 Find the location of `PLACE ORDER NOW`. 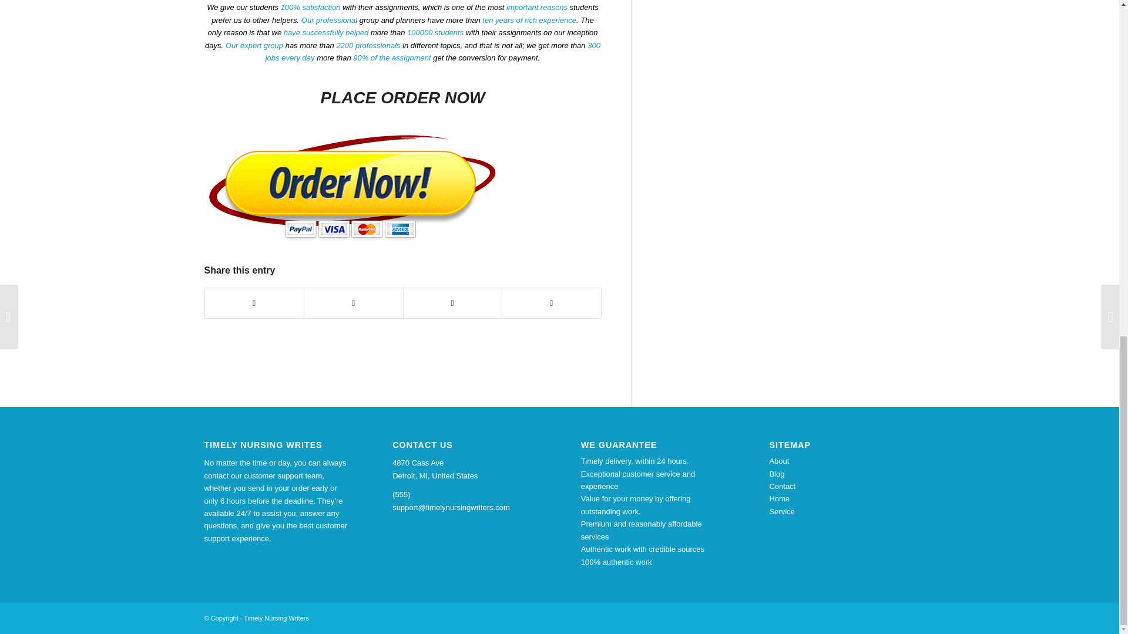

PLACE ORDER NOW is located at coordinates (402, 97).